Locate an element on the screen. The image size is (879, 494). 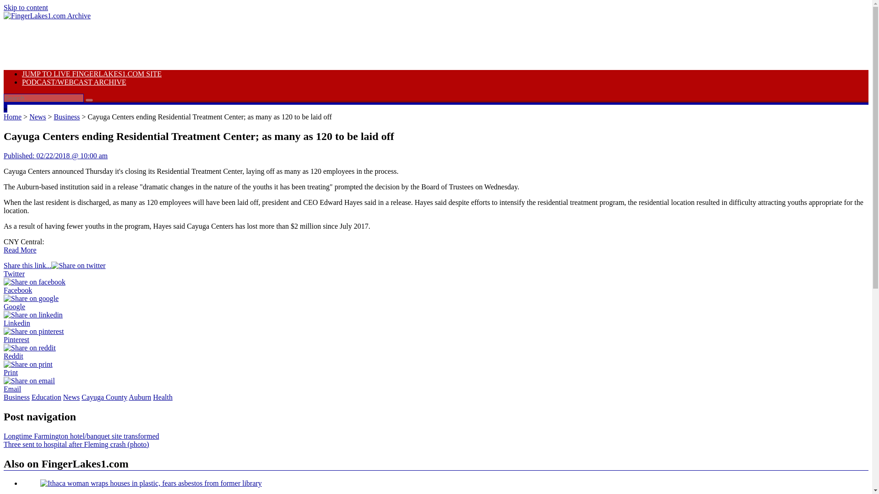
Health is located at coordinates (163, 397).